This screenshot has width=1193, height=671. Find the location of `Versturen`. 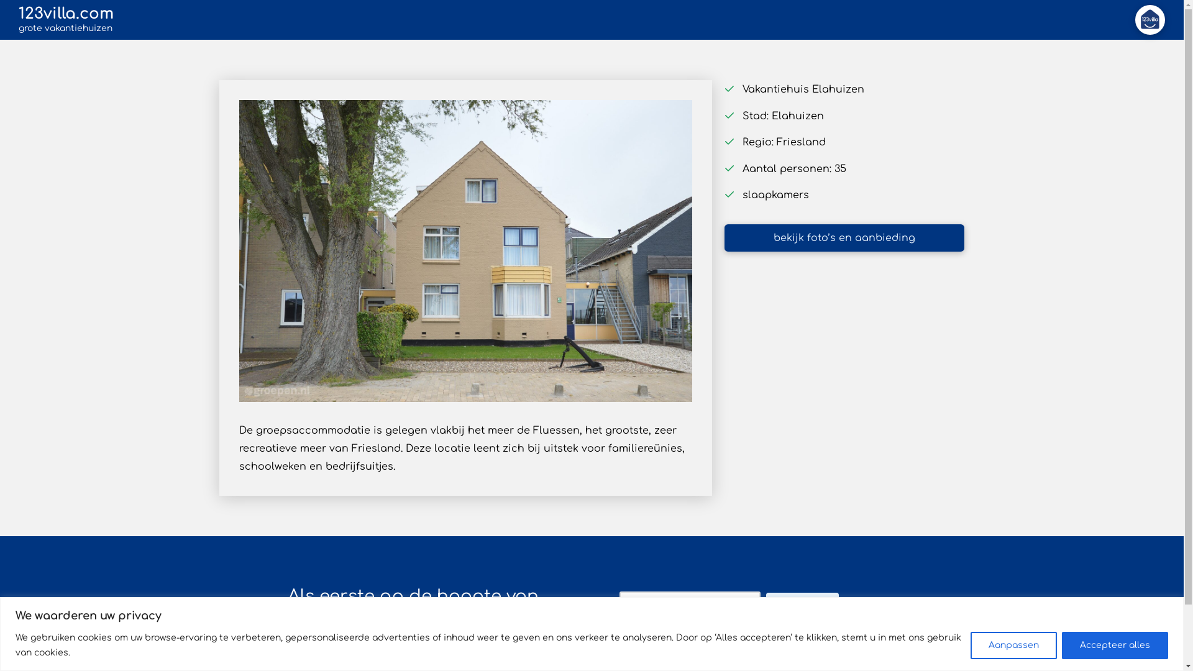

Versturen is located at coordinates (803, 608).